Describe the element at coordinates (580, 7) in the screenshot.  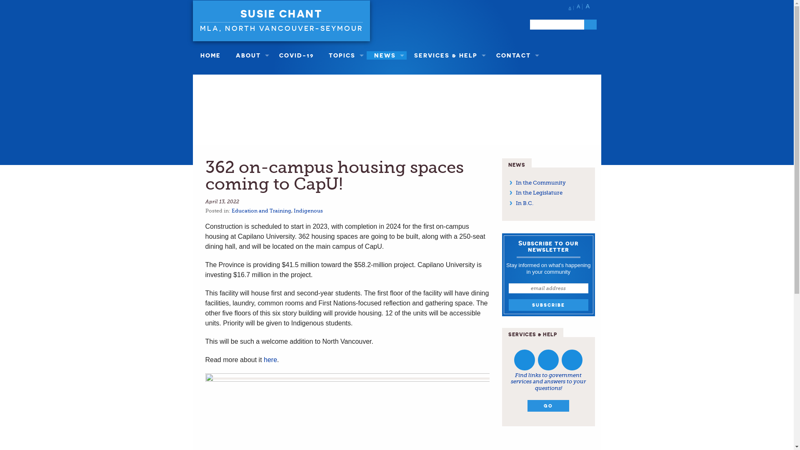
I see `A` at that location.